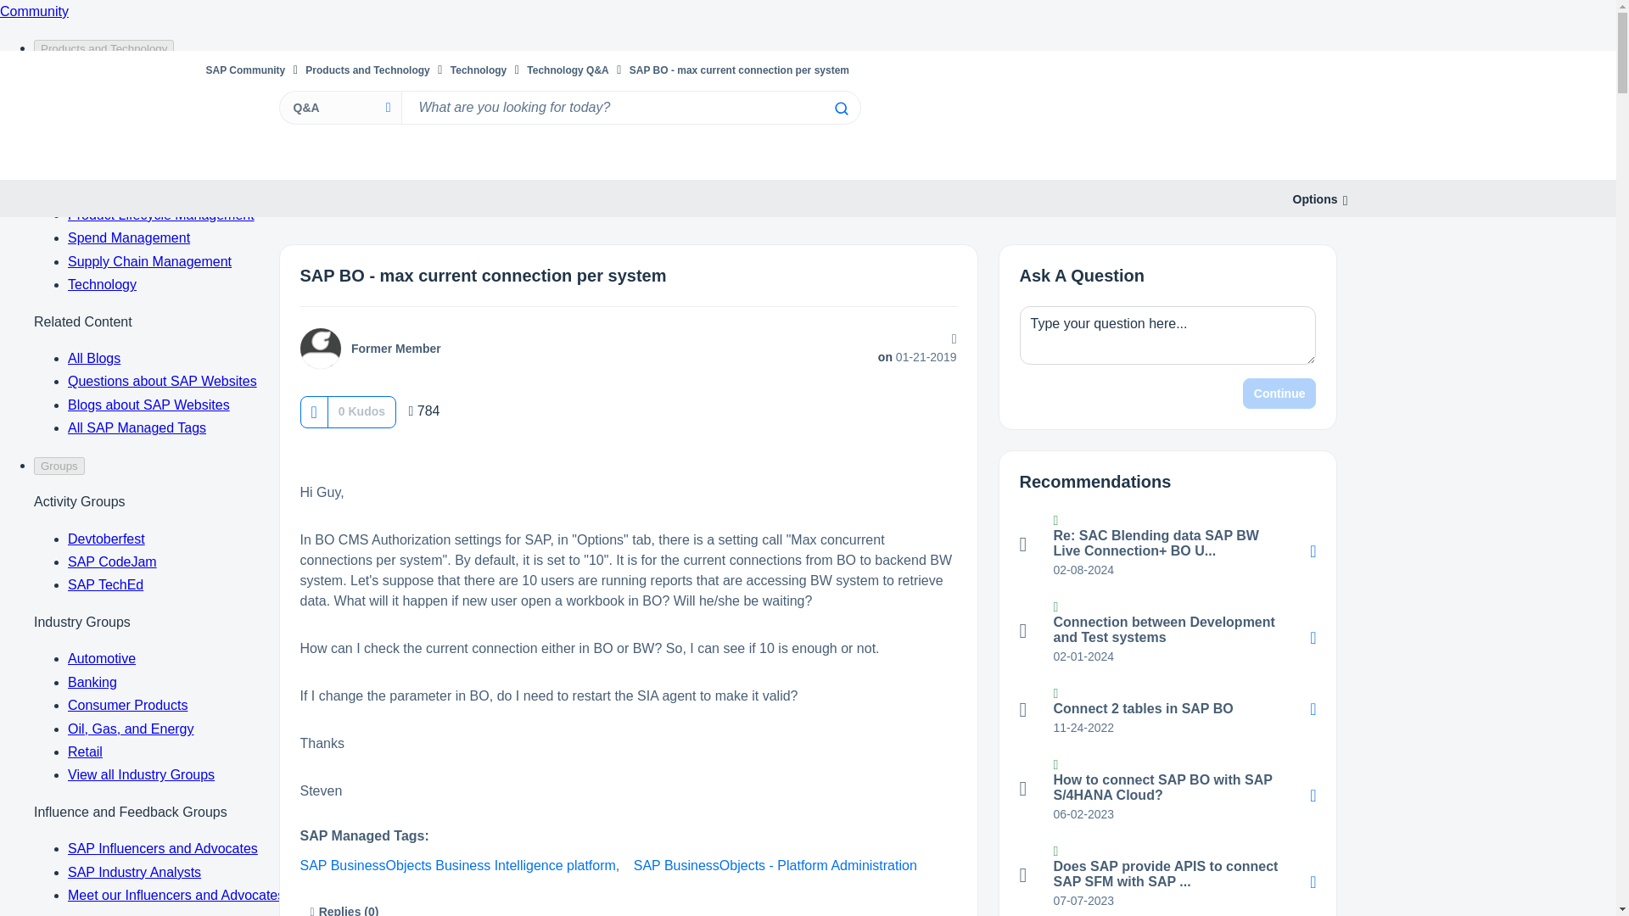 This screenshot has height=916, width=1629. I want to click on SAP BusinessObjects - Platform Administration, so click(775, 865).